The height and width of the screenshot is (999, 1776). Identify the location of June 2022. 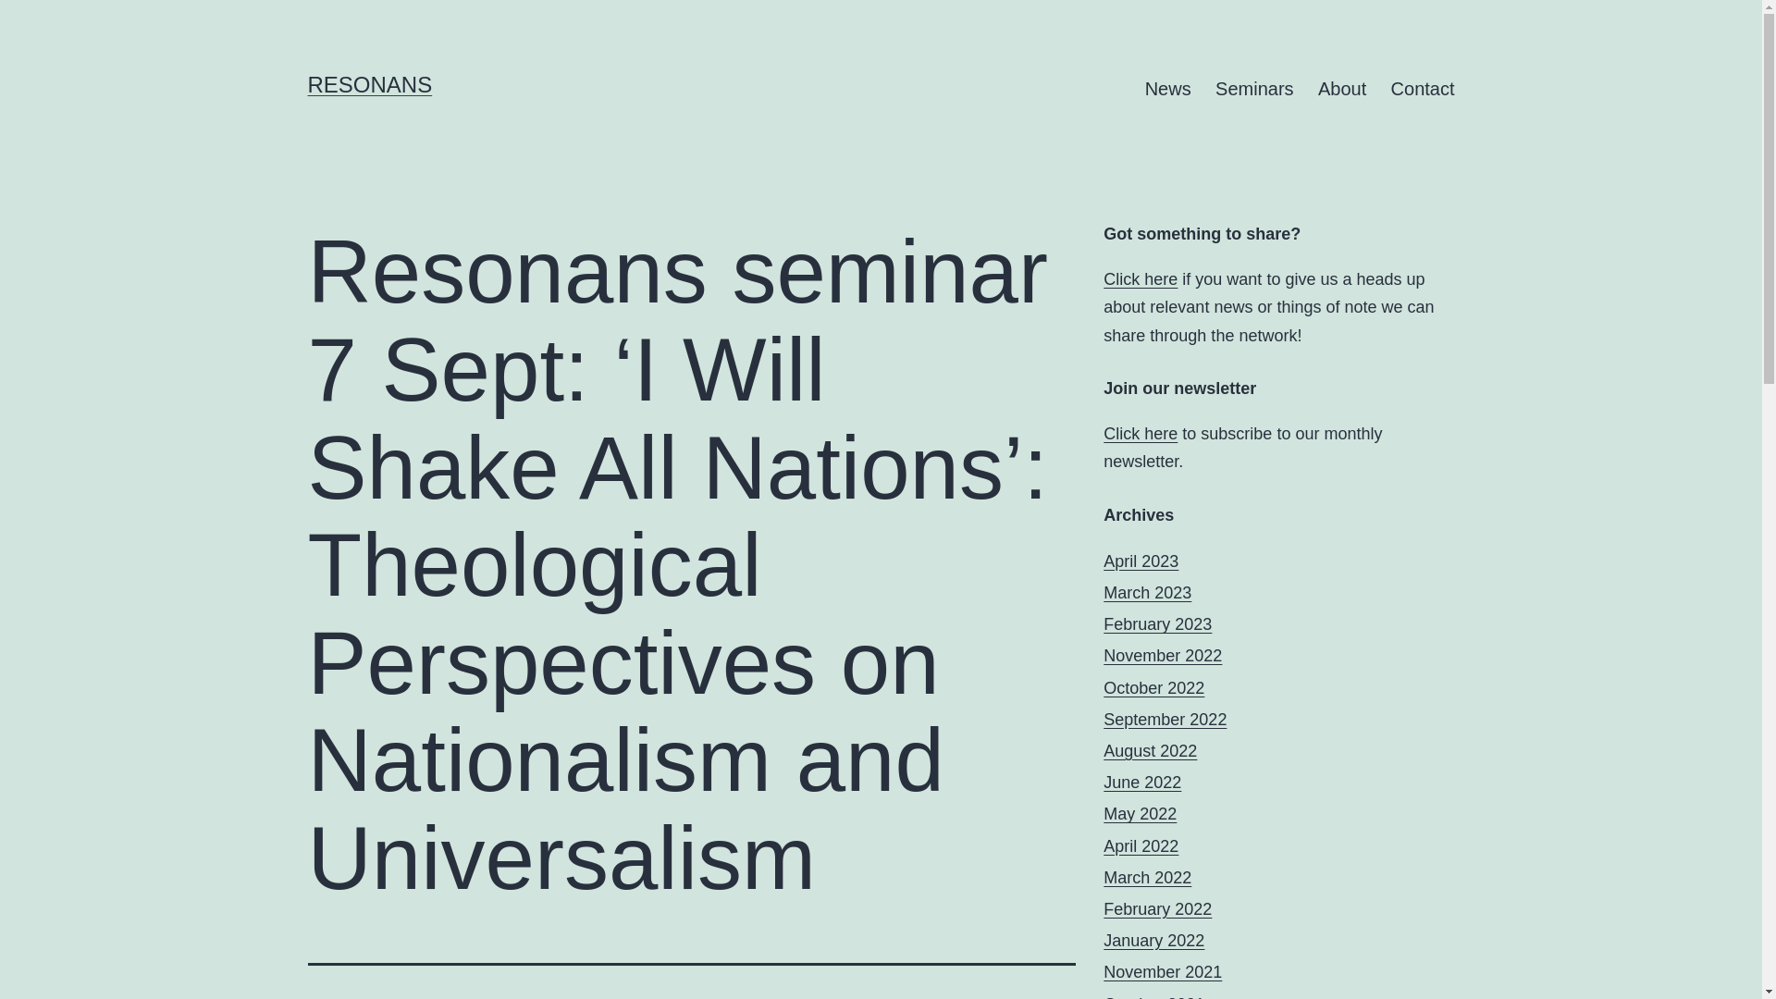
(1141, 783).